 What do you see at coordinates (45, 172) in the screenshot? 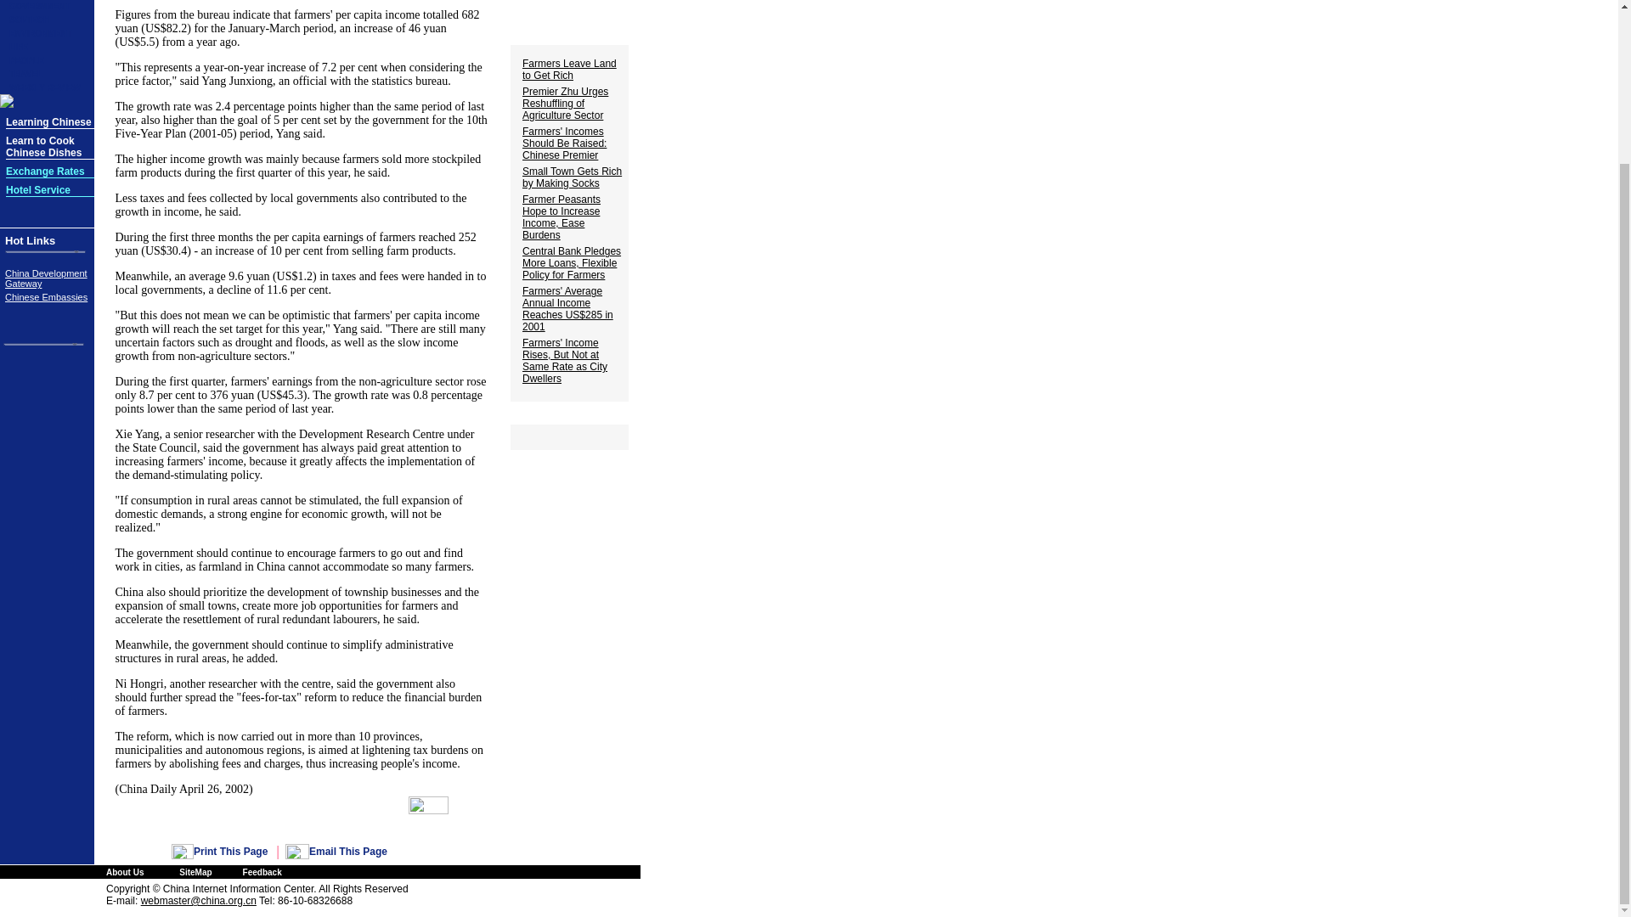
I see `Exchange Rates` at bounding box center [45, 172].